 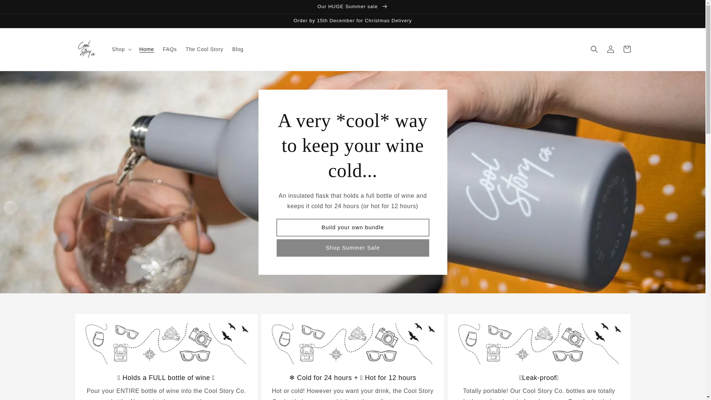 What do you see at coordinates (204, 49) in the screenshot?
I see `The Cool Story` at bounding box center [204, 49].